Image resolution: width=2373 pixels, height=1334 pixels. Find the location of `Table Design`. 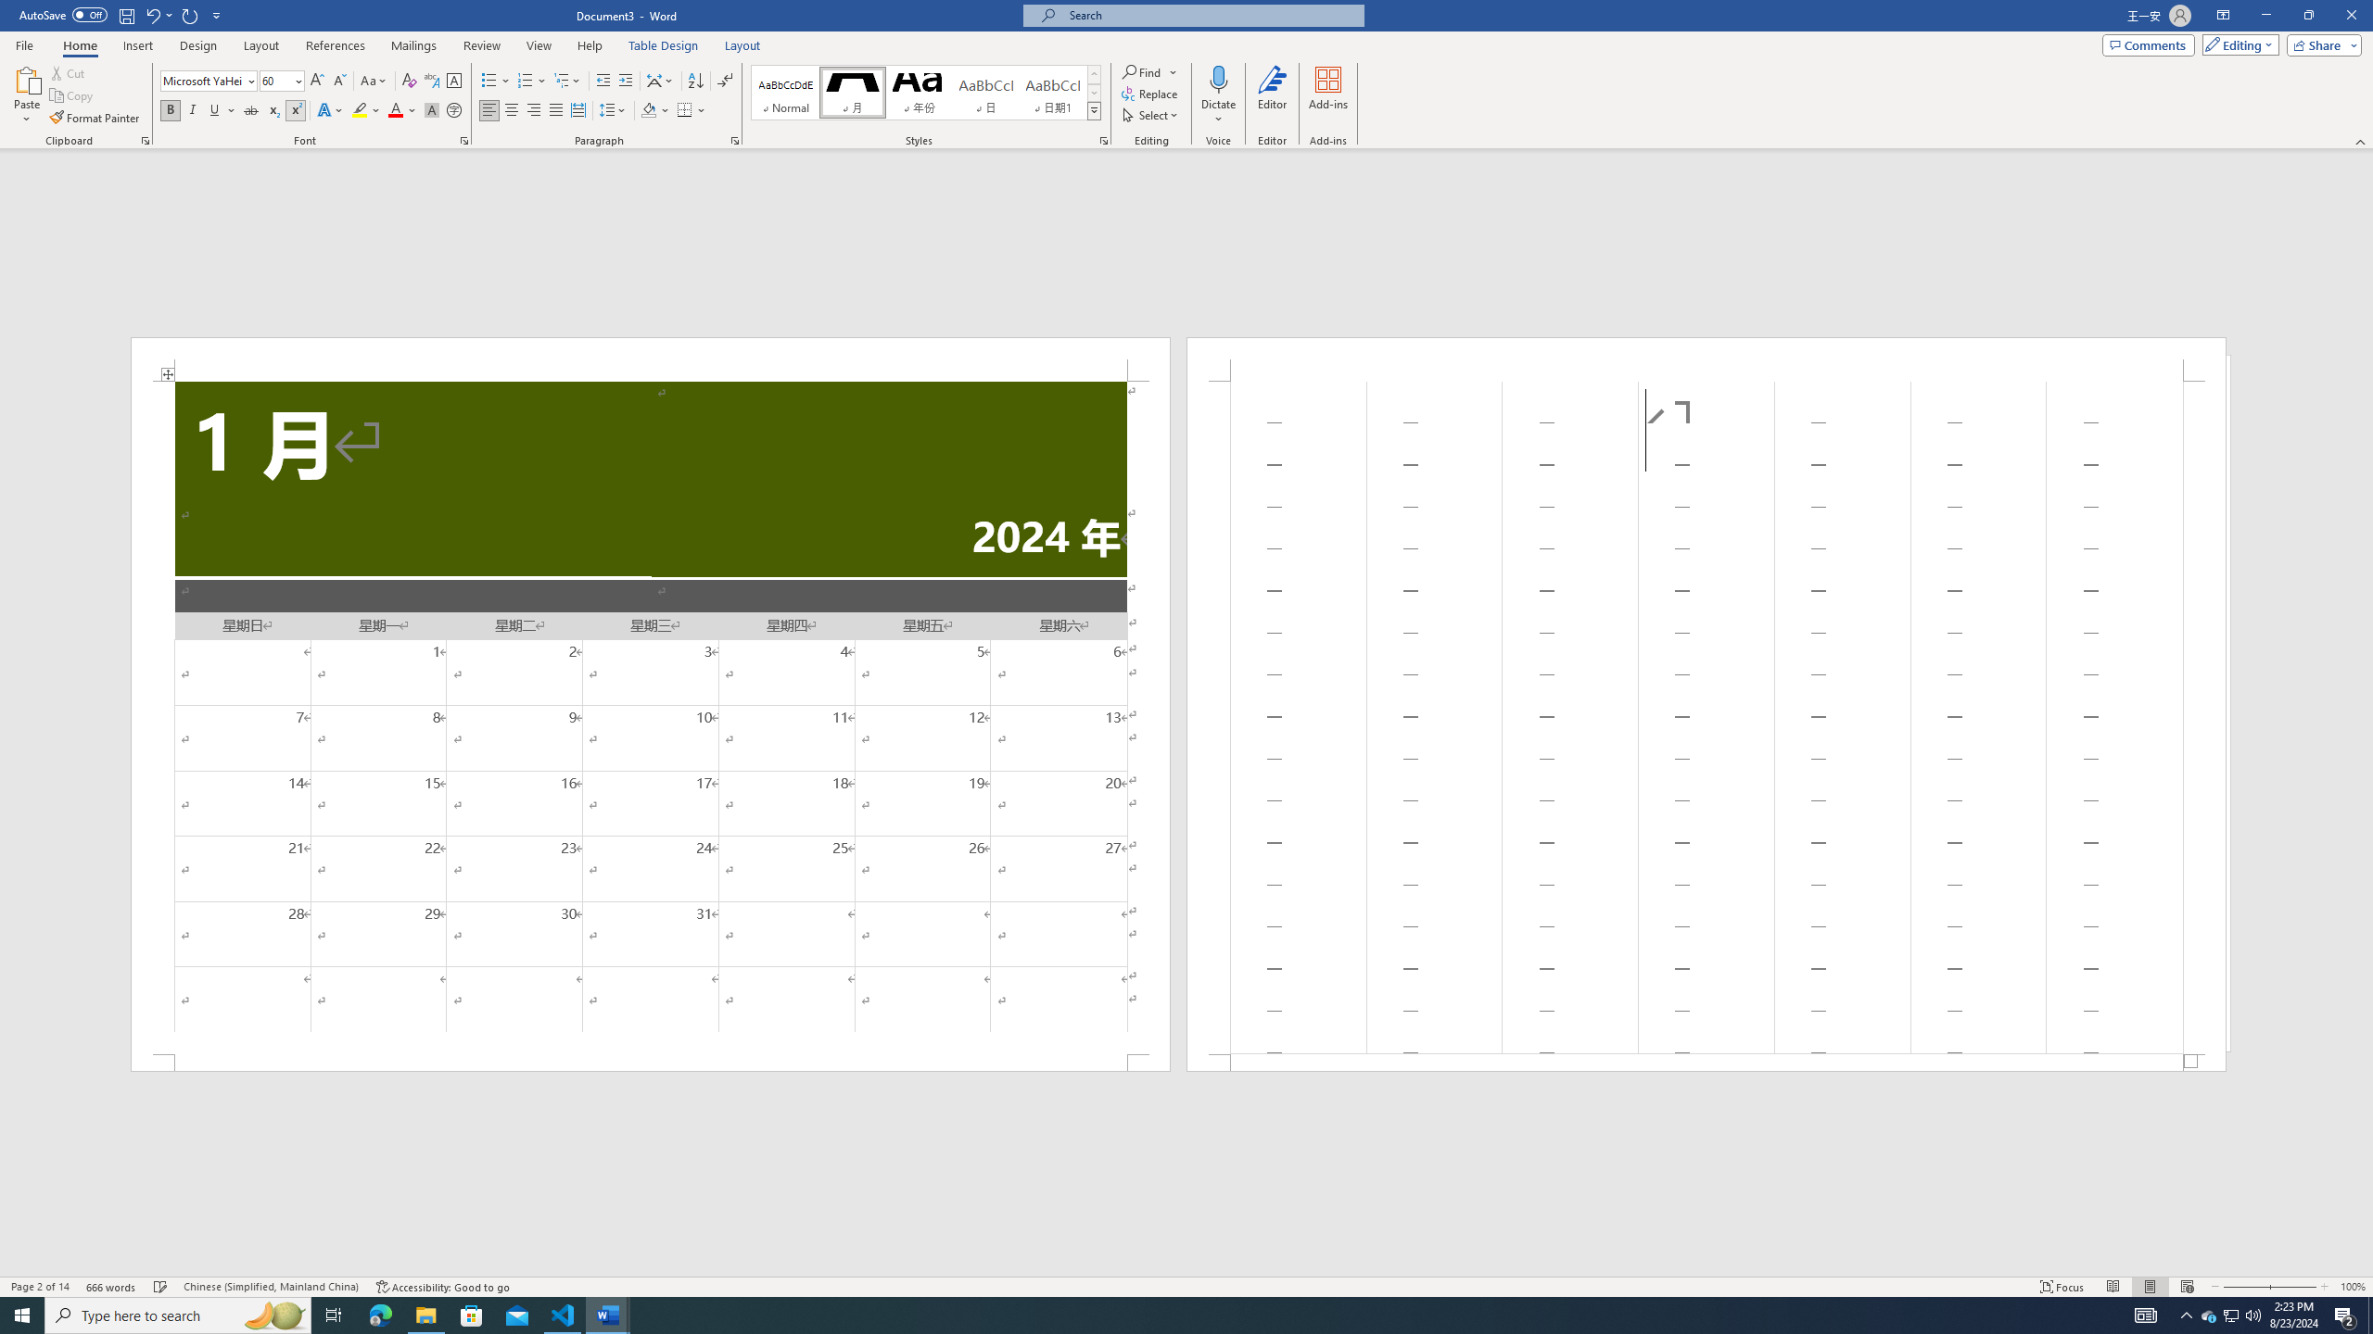

Table Design is located at coordinates (664, 45).